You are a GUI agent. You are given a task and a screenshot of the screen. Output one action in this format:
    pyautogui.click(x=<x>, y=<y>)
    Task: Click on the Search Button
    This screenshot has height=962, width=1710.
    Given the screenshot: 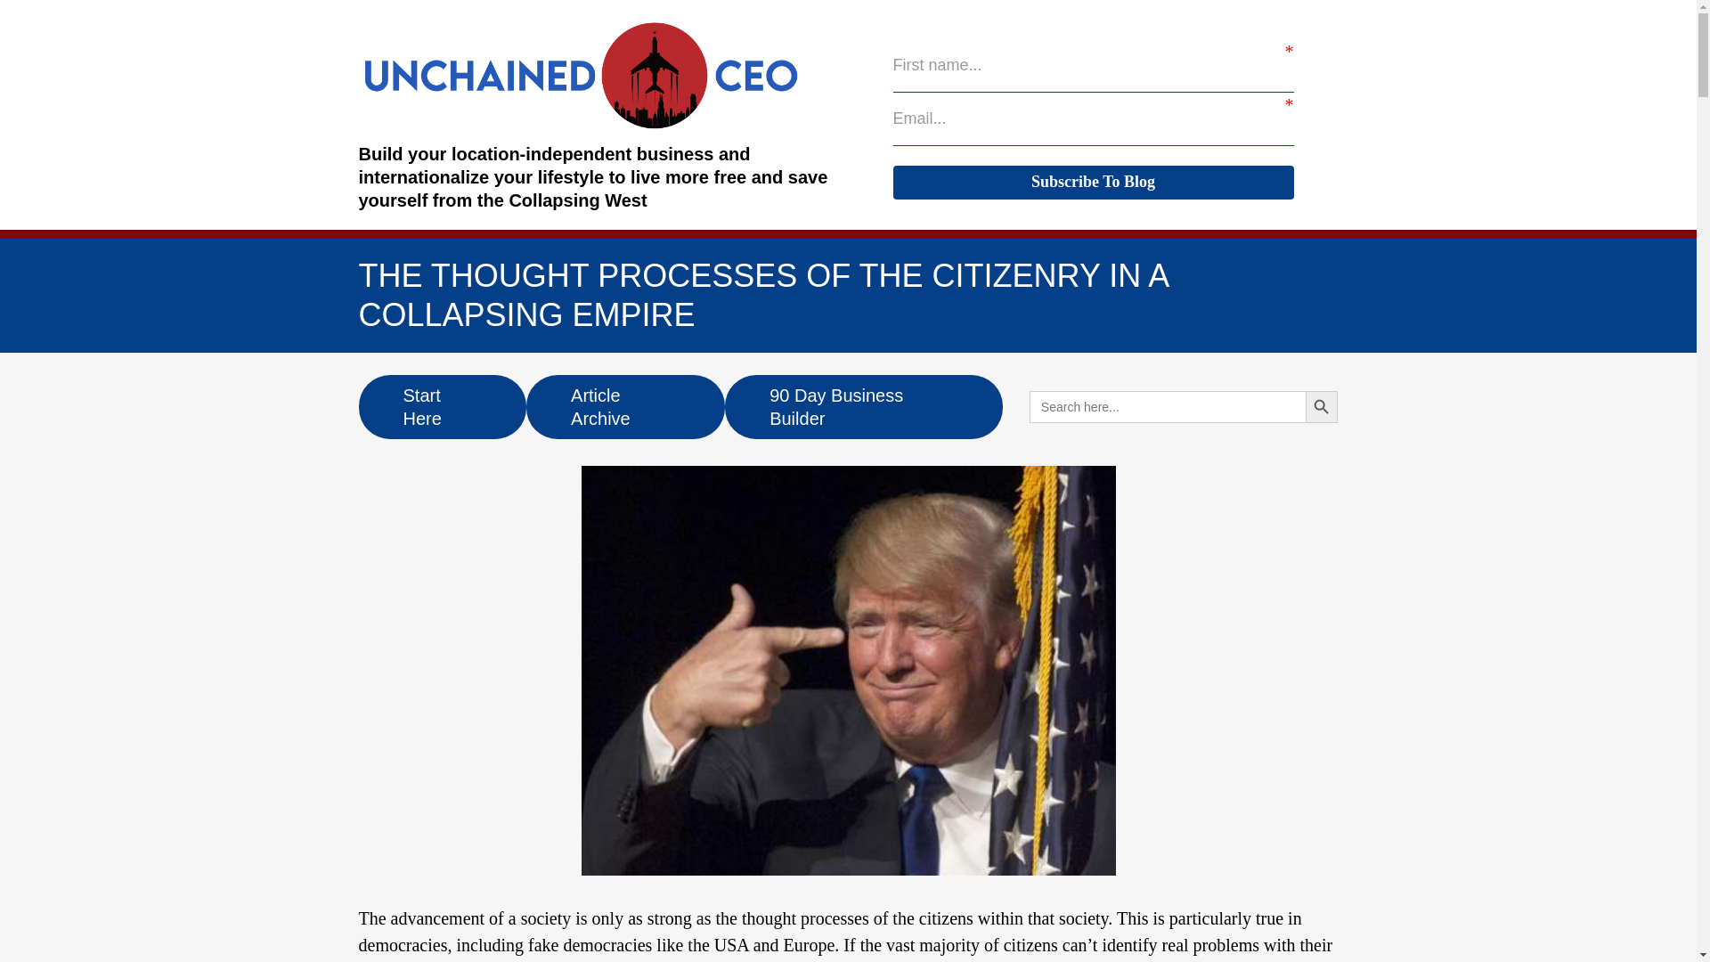 What is the action you would take?
    pyautogui.click(x=1322, y=406)
    